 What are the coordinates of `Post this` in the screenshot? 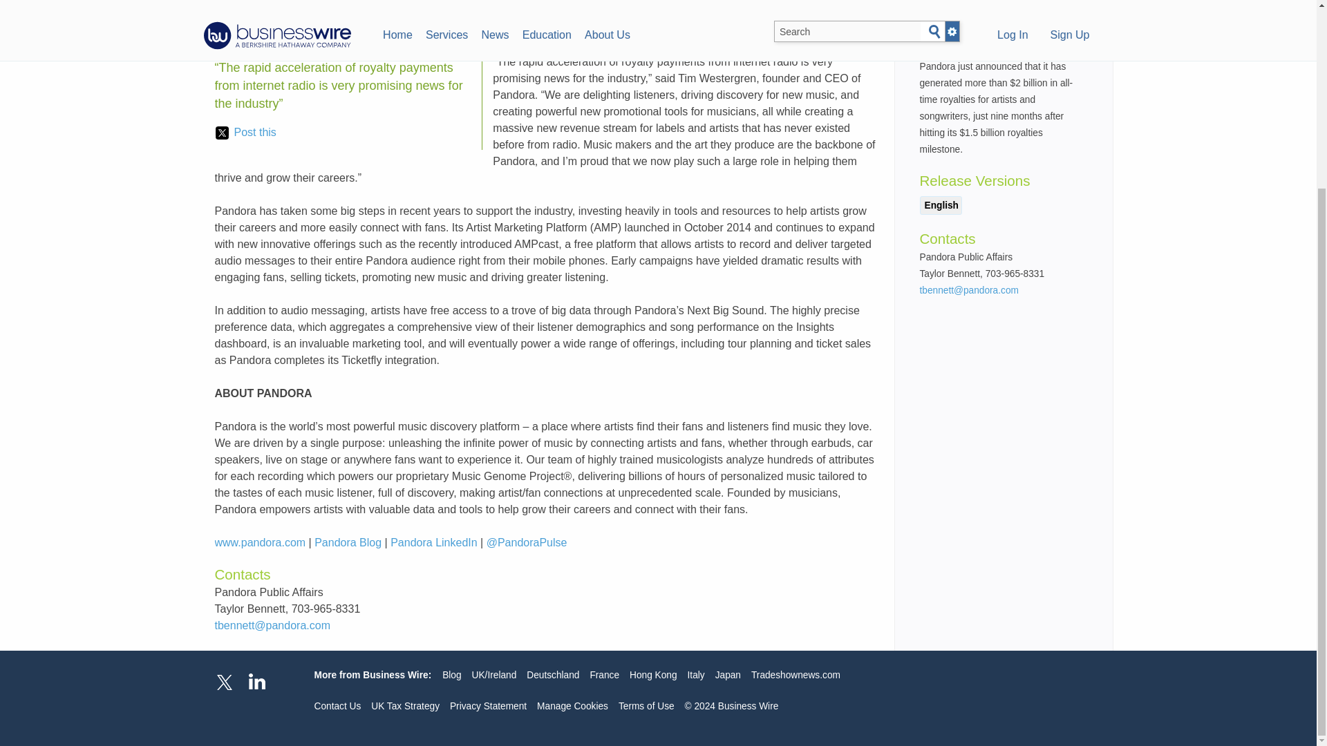 It's located at (245, 133).